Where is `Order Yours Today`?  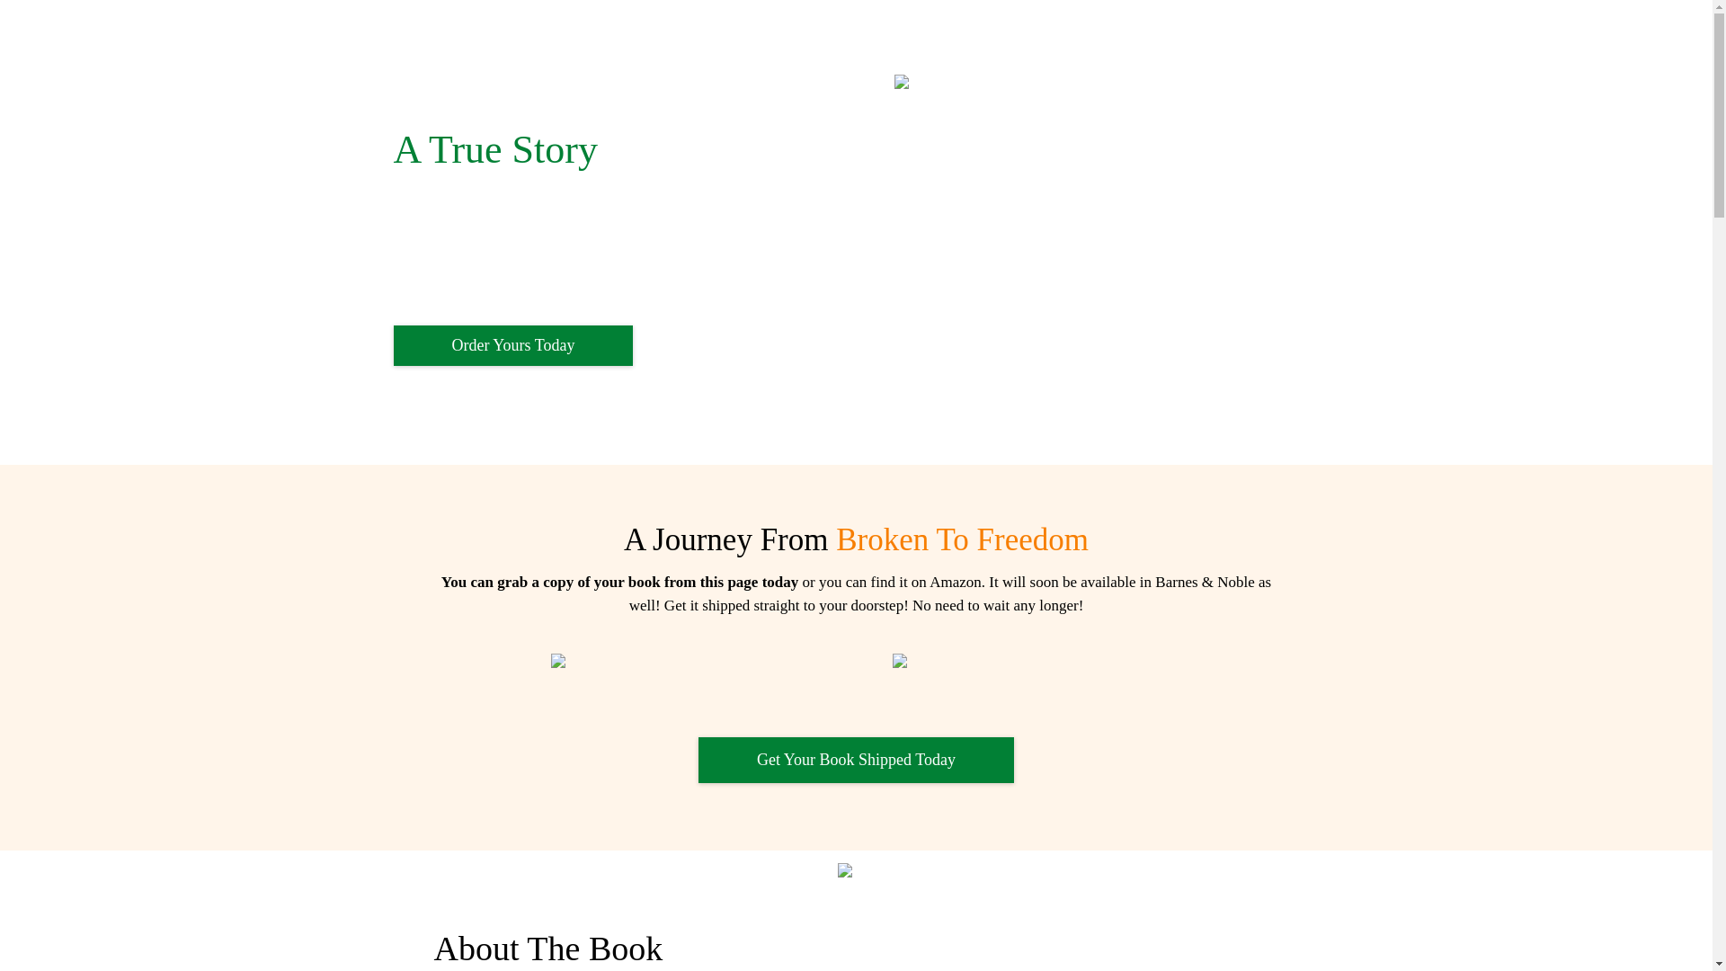 Order Yours Today is located at coordinates (1304, 36).